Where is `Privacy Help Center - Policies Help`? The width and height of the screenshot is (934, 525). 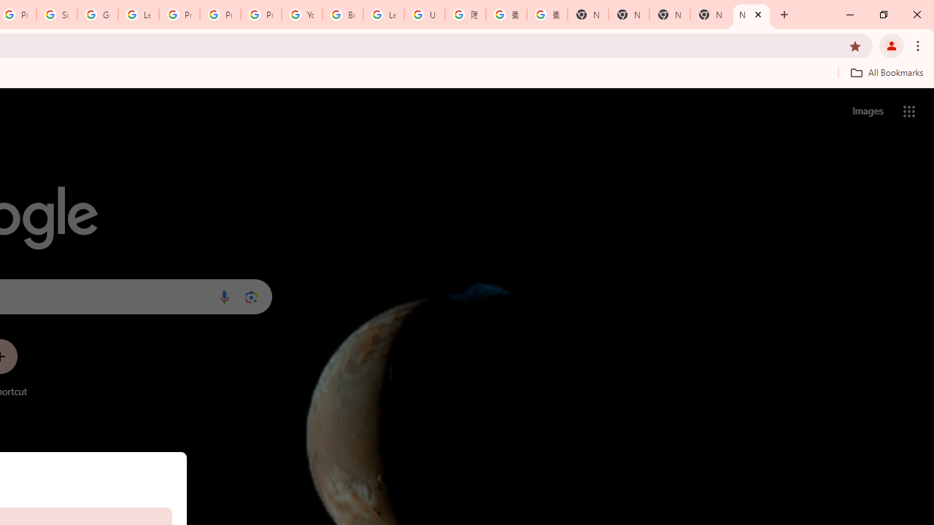 Privacy Help Center - Policies Help is located at coordinates (179, 15).